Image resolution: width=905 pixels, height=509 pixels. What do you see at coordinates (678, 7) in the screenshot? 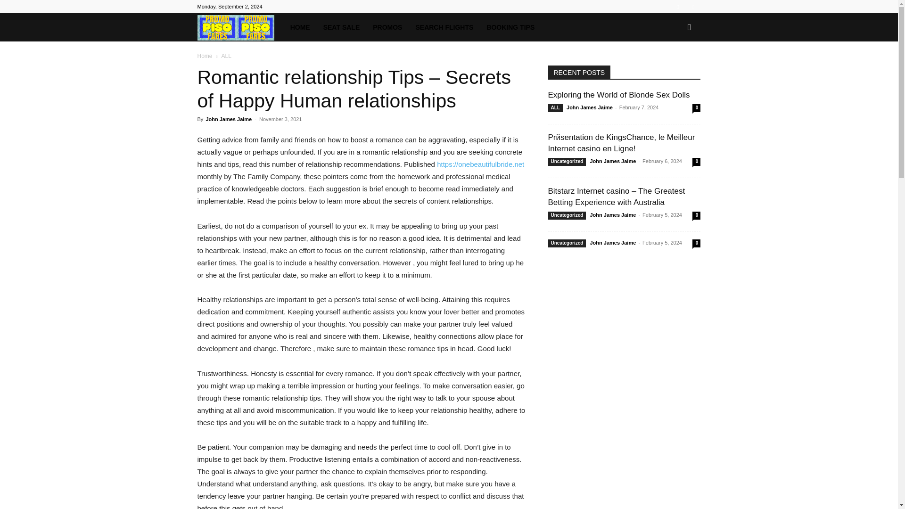
I see `Facebook` at bounding box center [678, 7].